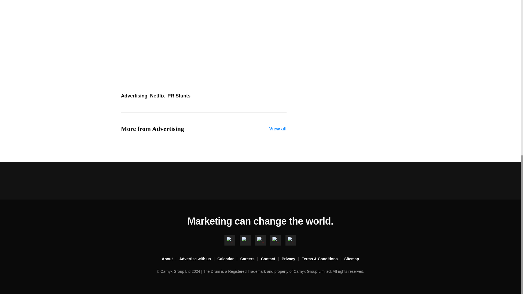 This screenshot has width=523, height=294. What do you see at coordinates (251, 259) in the screenshot?
I see `Careers` at bounding box center [251, 259].